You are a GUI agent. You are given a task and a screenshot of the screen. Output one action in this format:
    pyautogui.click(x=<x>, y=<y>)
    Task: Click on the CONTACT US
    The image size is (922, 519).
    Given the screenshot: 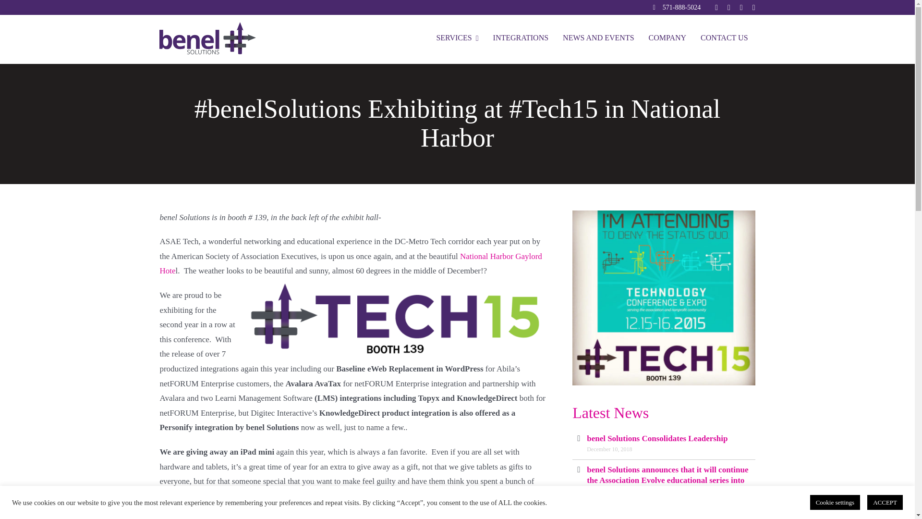 What is the action you would take?
    pyautogui.click(x=724, y=39)
    